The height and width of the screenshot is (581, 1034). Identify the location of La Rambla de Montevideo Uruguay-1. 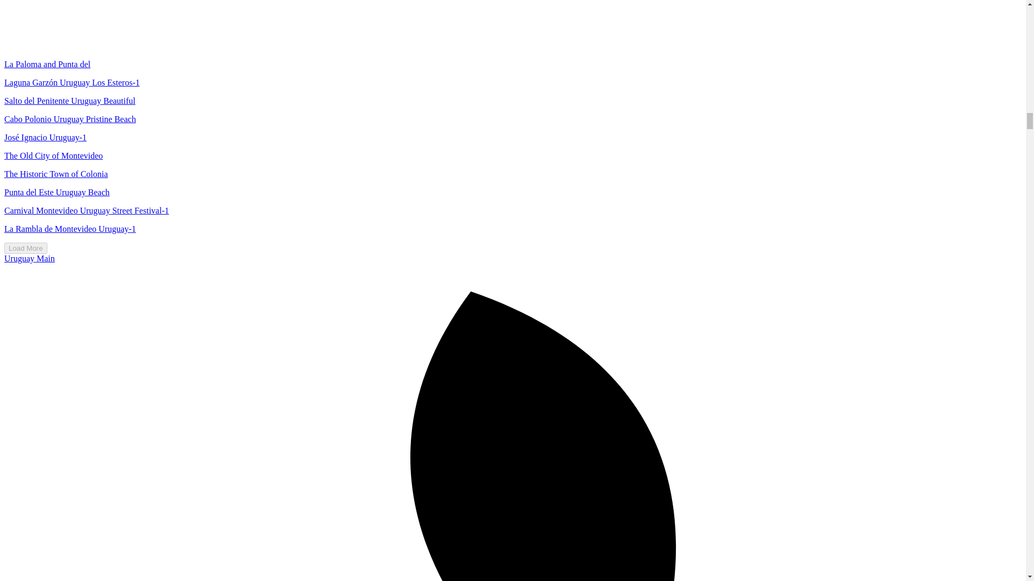
(69, 229).